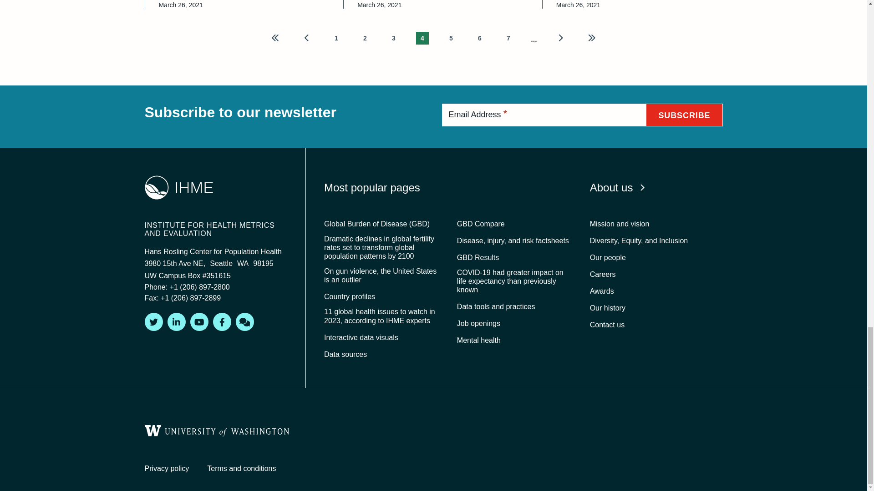 This screenshot has width=874, height=491. Describe the element at coordinates (275, 38) in the screenshot. I see `Go to first page` at that location.